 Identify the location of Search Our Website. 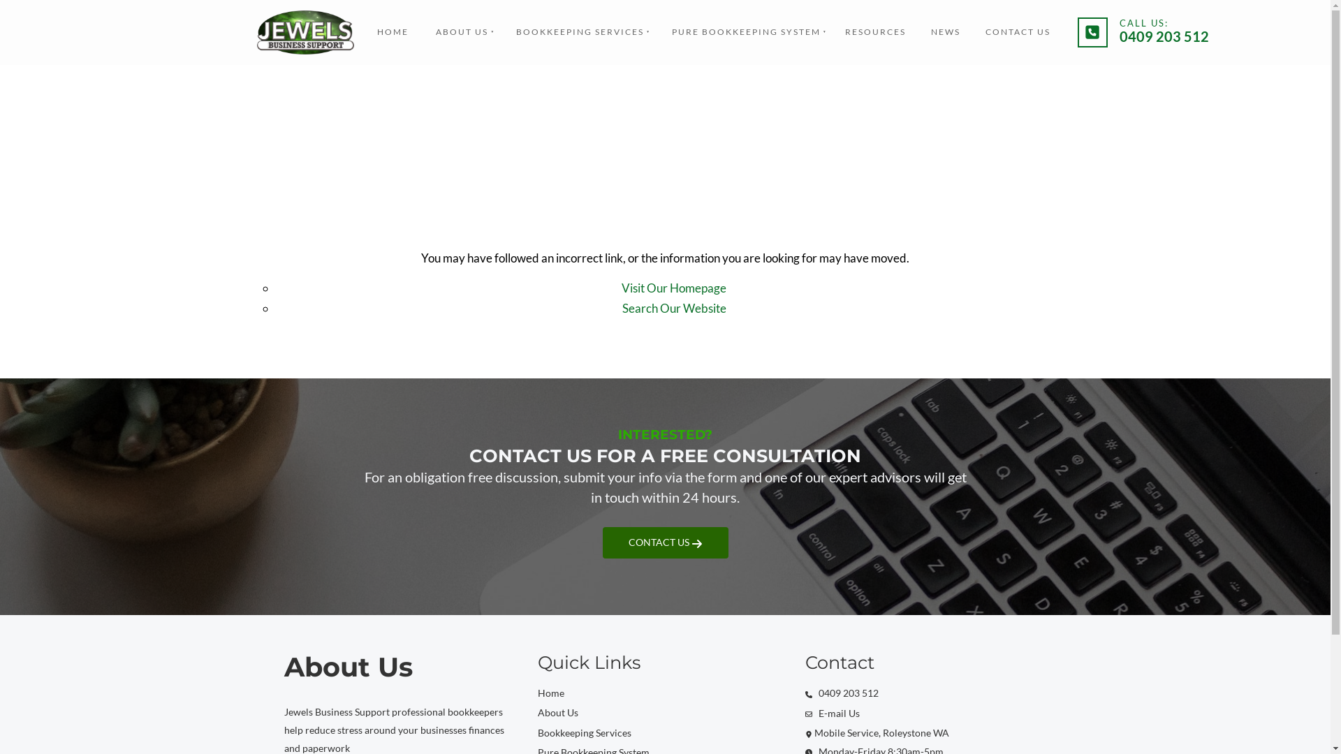
(675, 309).